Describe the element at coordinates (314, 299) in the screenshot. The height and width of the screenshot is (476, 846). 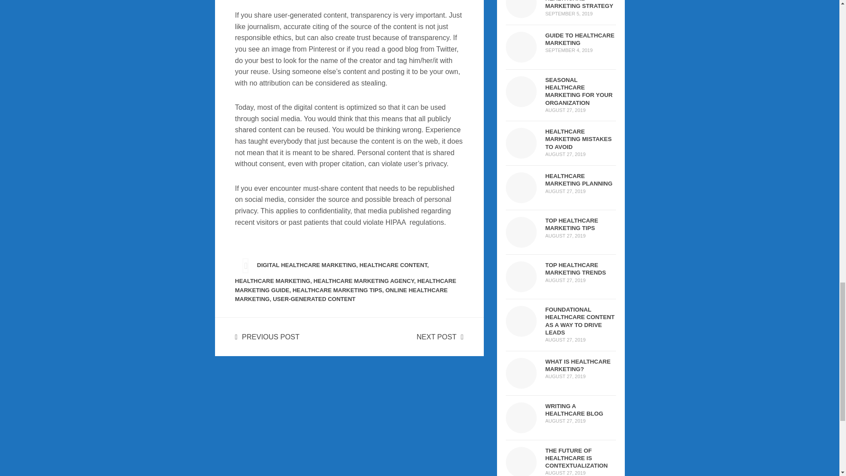
I see `USER-GENERATED CONTENT` at that location.